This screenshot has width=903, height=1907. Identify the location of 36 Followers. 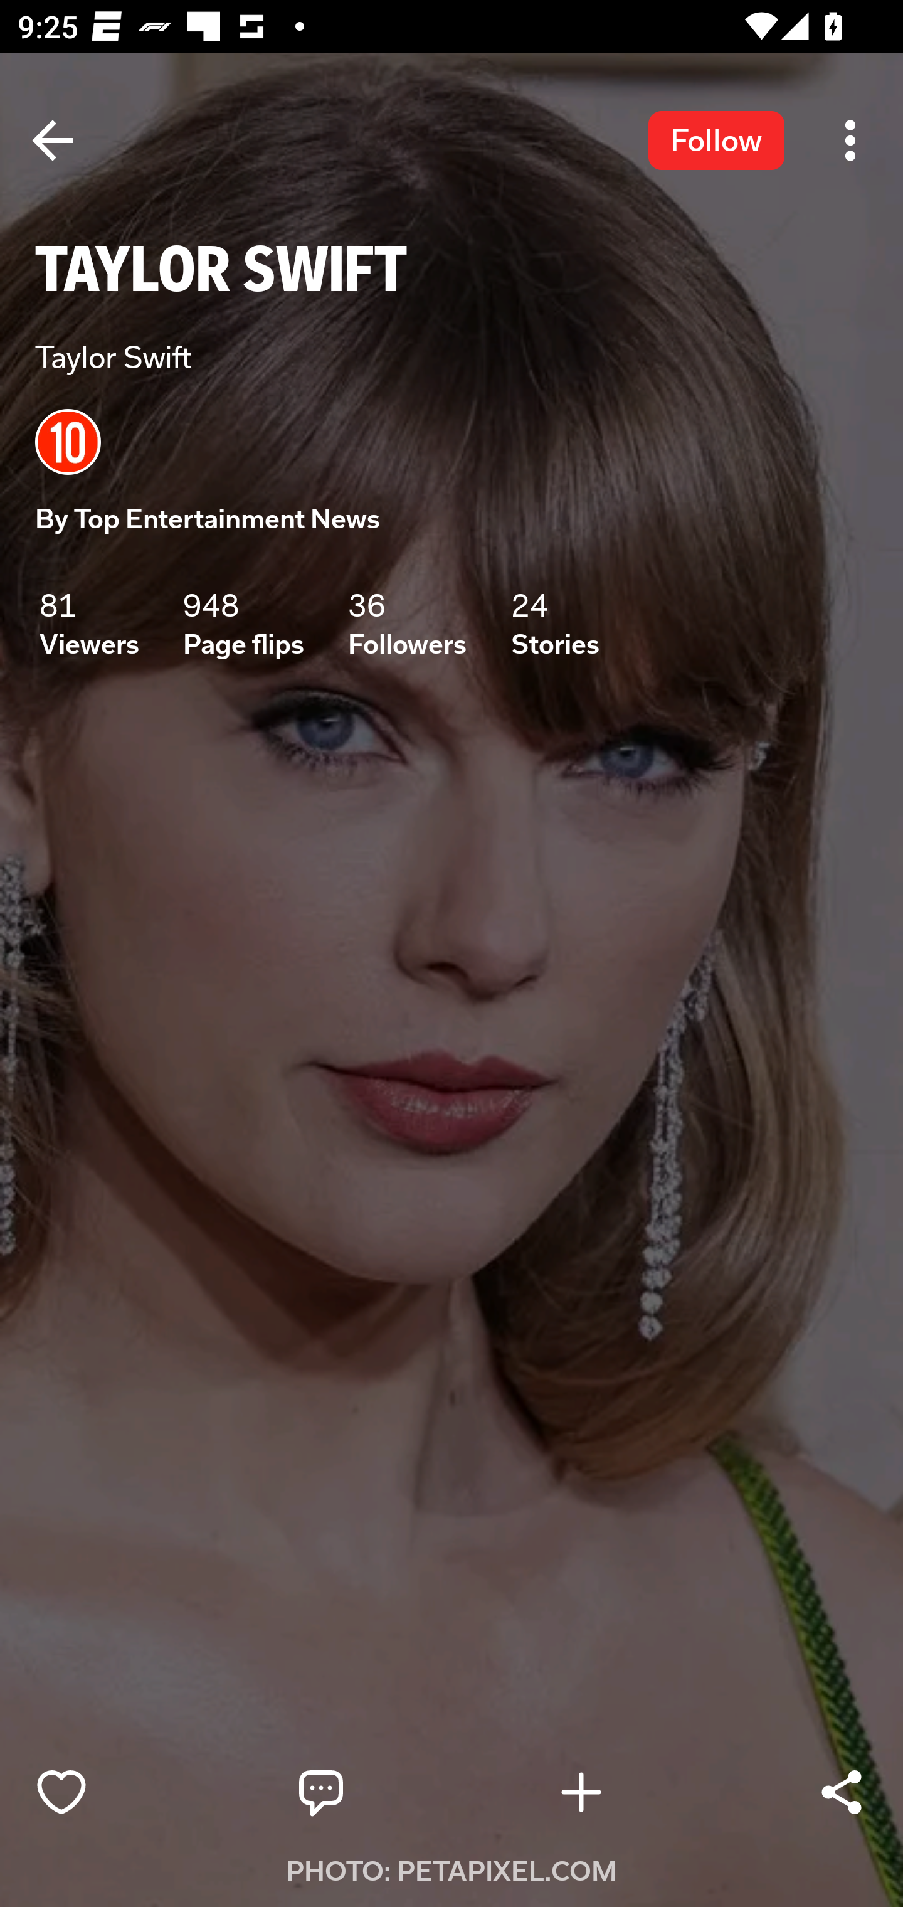
(408, 624).